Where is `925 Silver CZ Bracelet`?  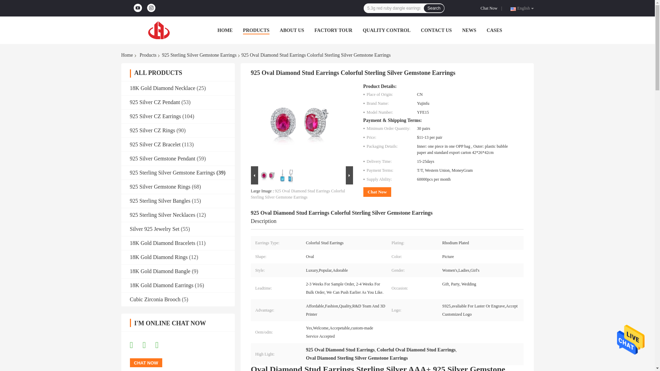 925 Silver CZ Bracelet is located at coordinates (155, 144).